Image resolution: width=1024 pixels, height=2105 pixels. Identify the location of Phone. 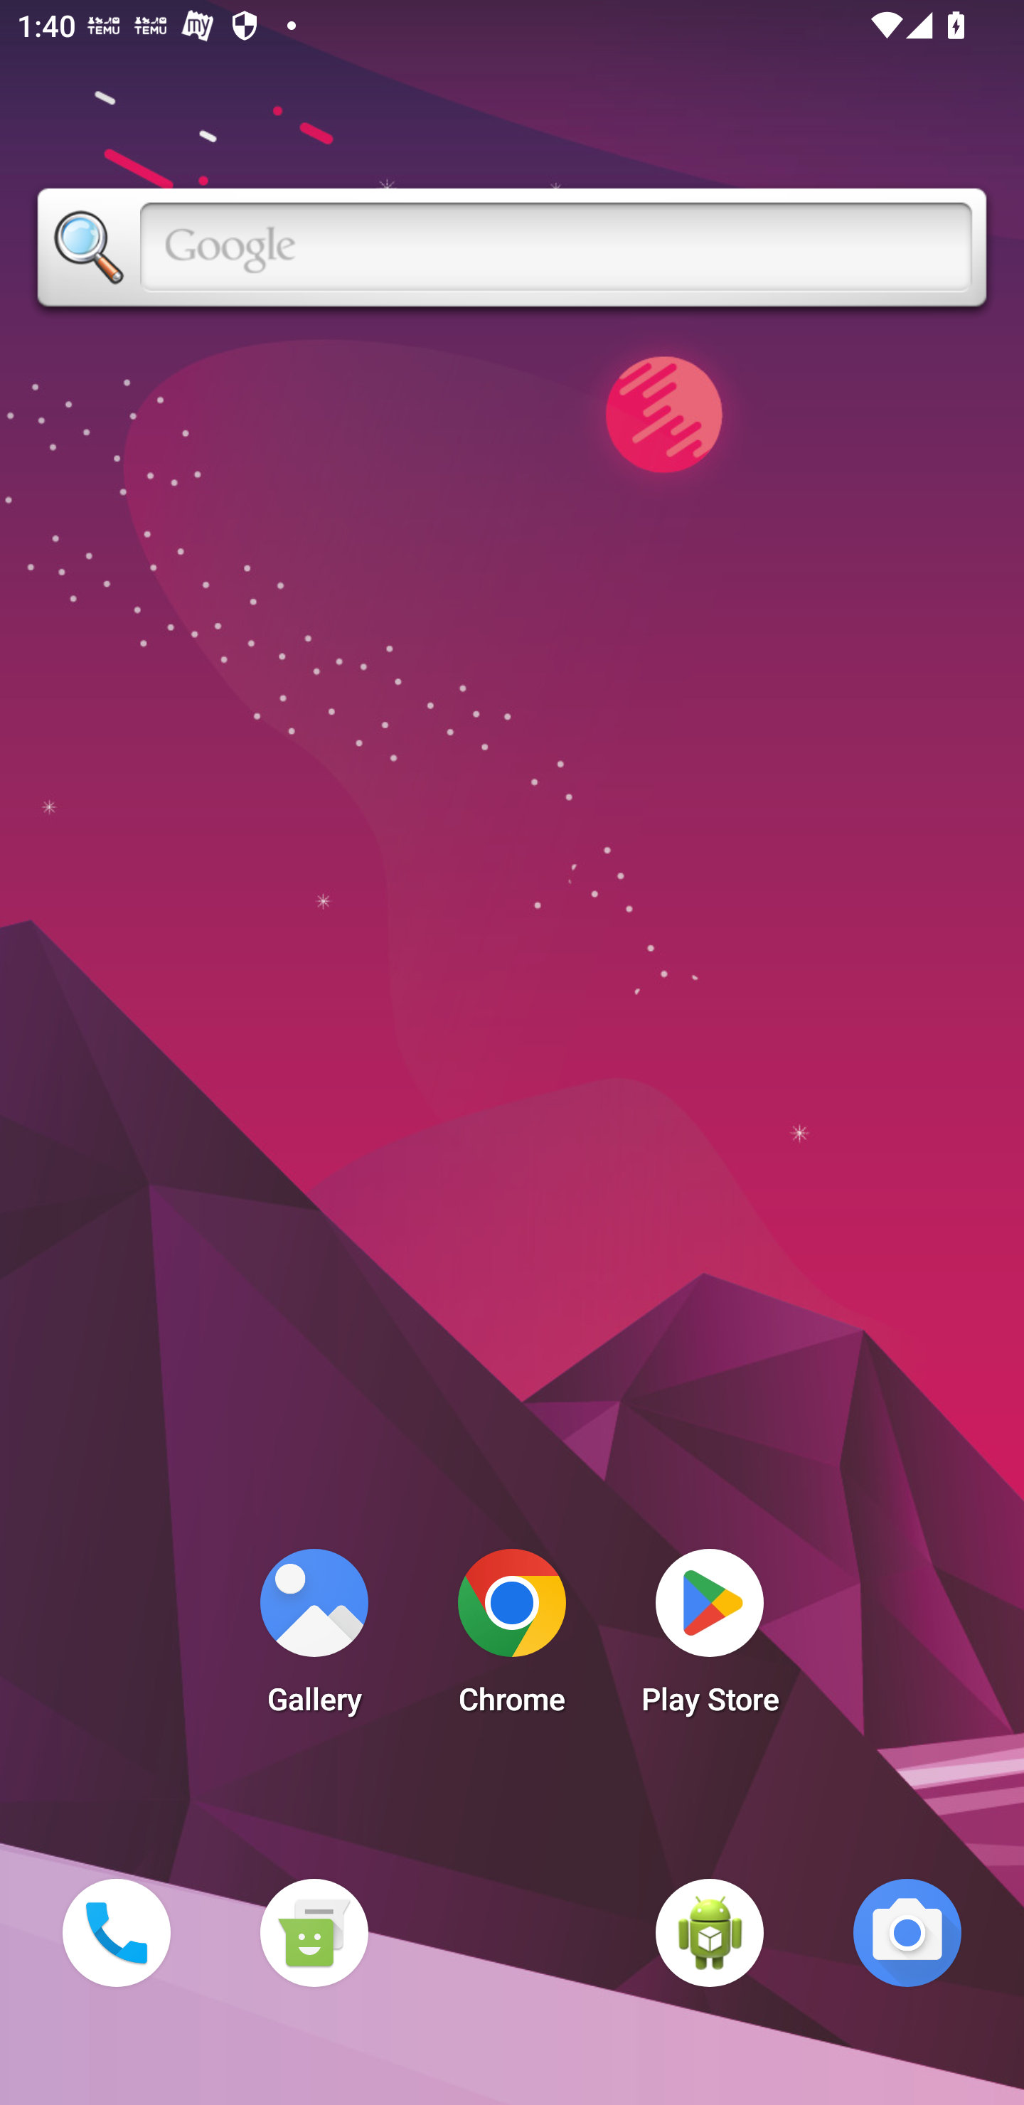
(116, 1932).